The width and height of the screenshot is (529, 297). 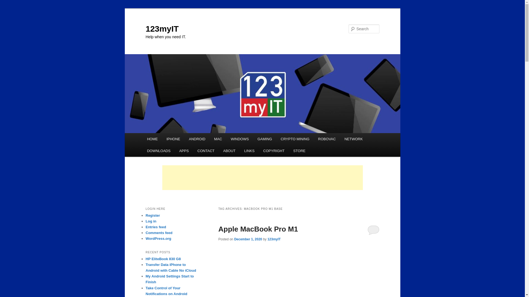 I want to click on 123myIT, so click(x=162, y=29).